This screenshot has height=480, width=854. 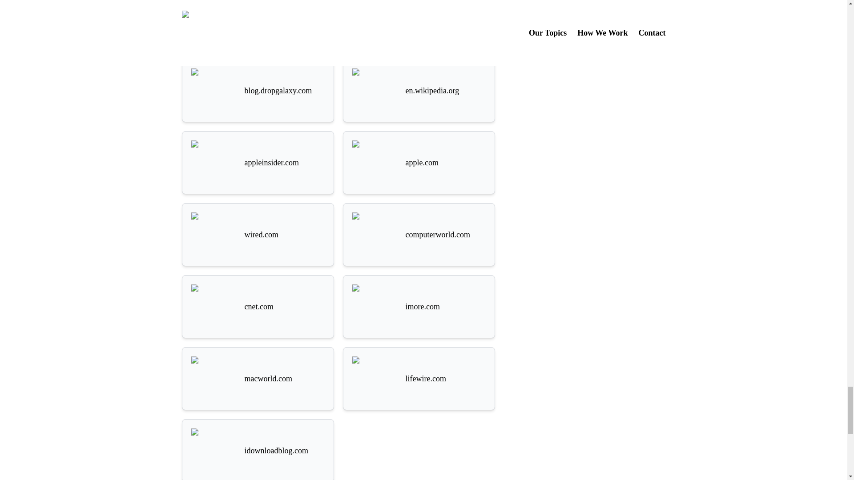 What do you see at coordinates (258, 91) in the screenshot?
I see `blog.dropgalaxy.com` at bounding box center [258, 91].